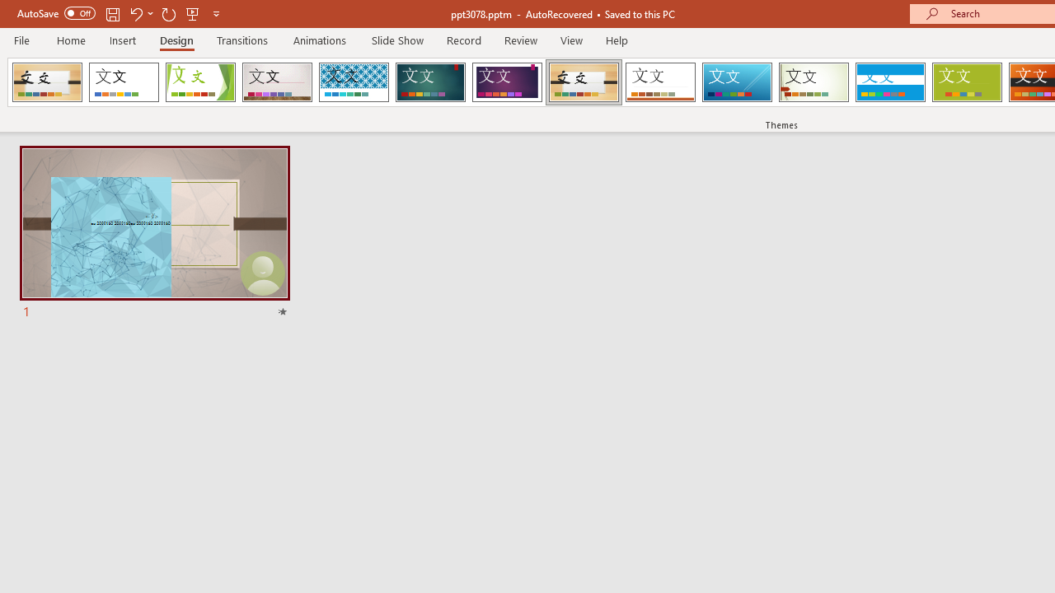  What do you see at coordinates (124, 82) in the screenshot?
I see `Office Theme` at bounding box center [124, 82].